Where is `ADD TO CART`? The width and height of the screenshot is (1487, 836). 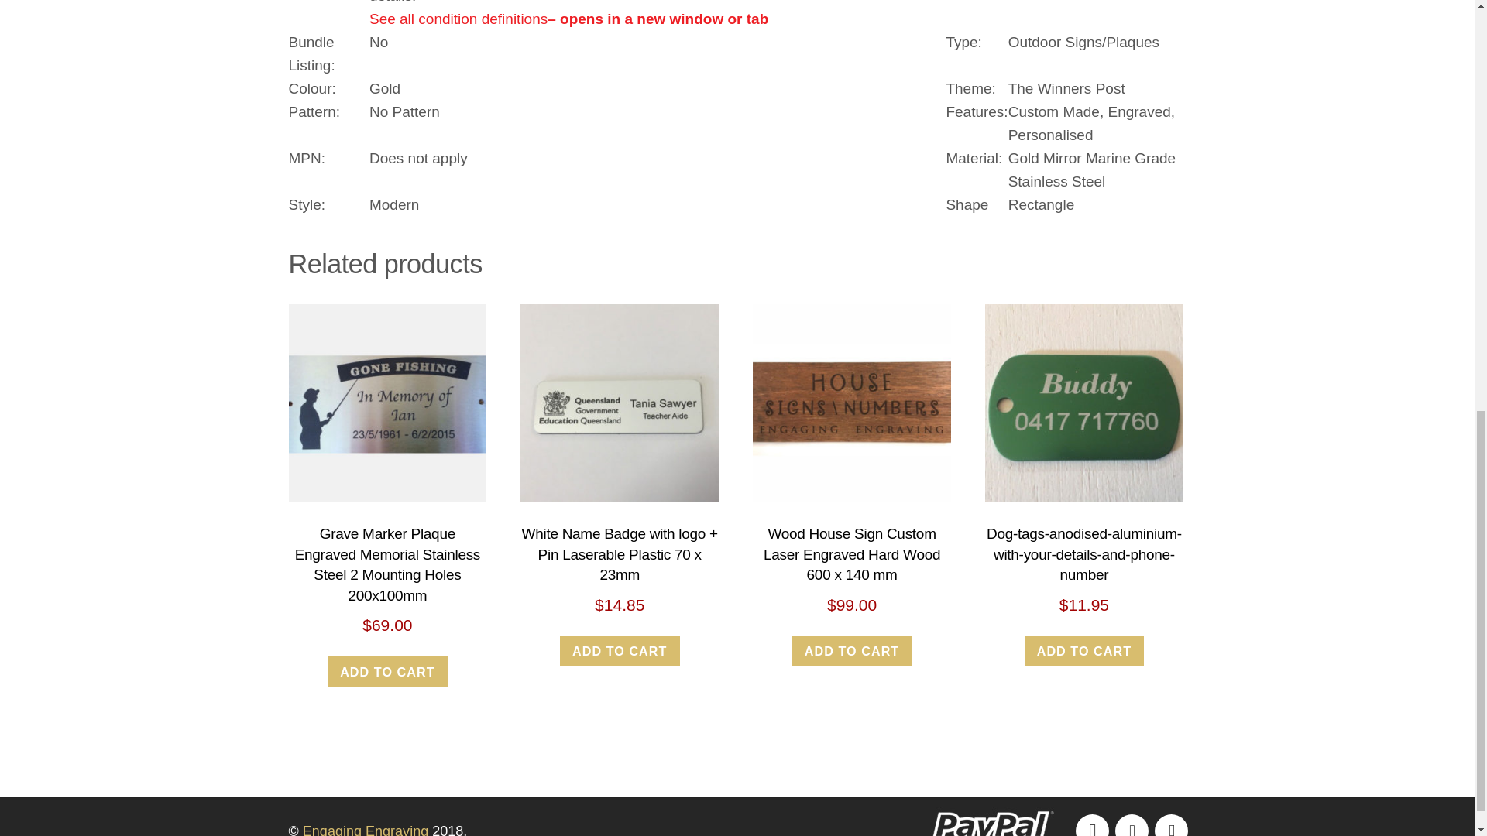
ADD TO CART is located at coordinates (852, 650).